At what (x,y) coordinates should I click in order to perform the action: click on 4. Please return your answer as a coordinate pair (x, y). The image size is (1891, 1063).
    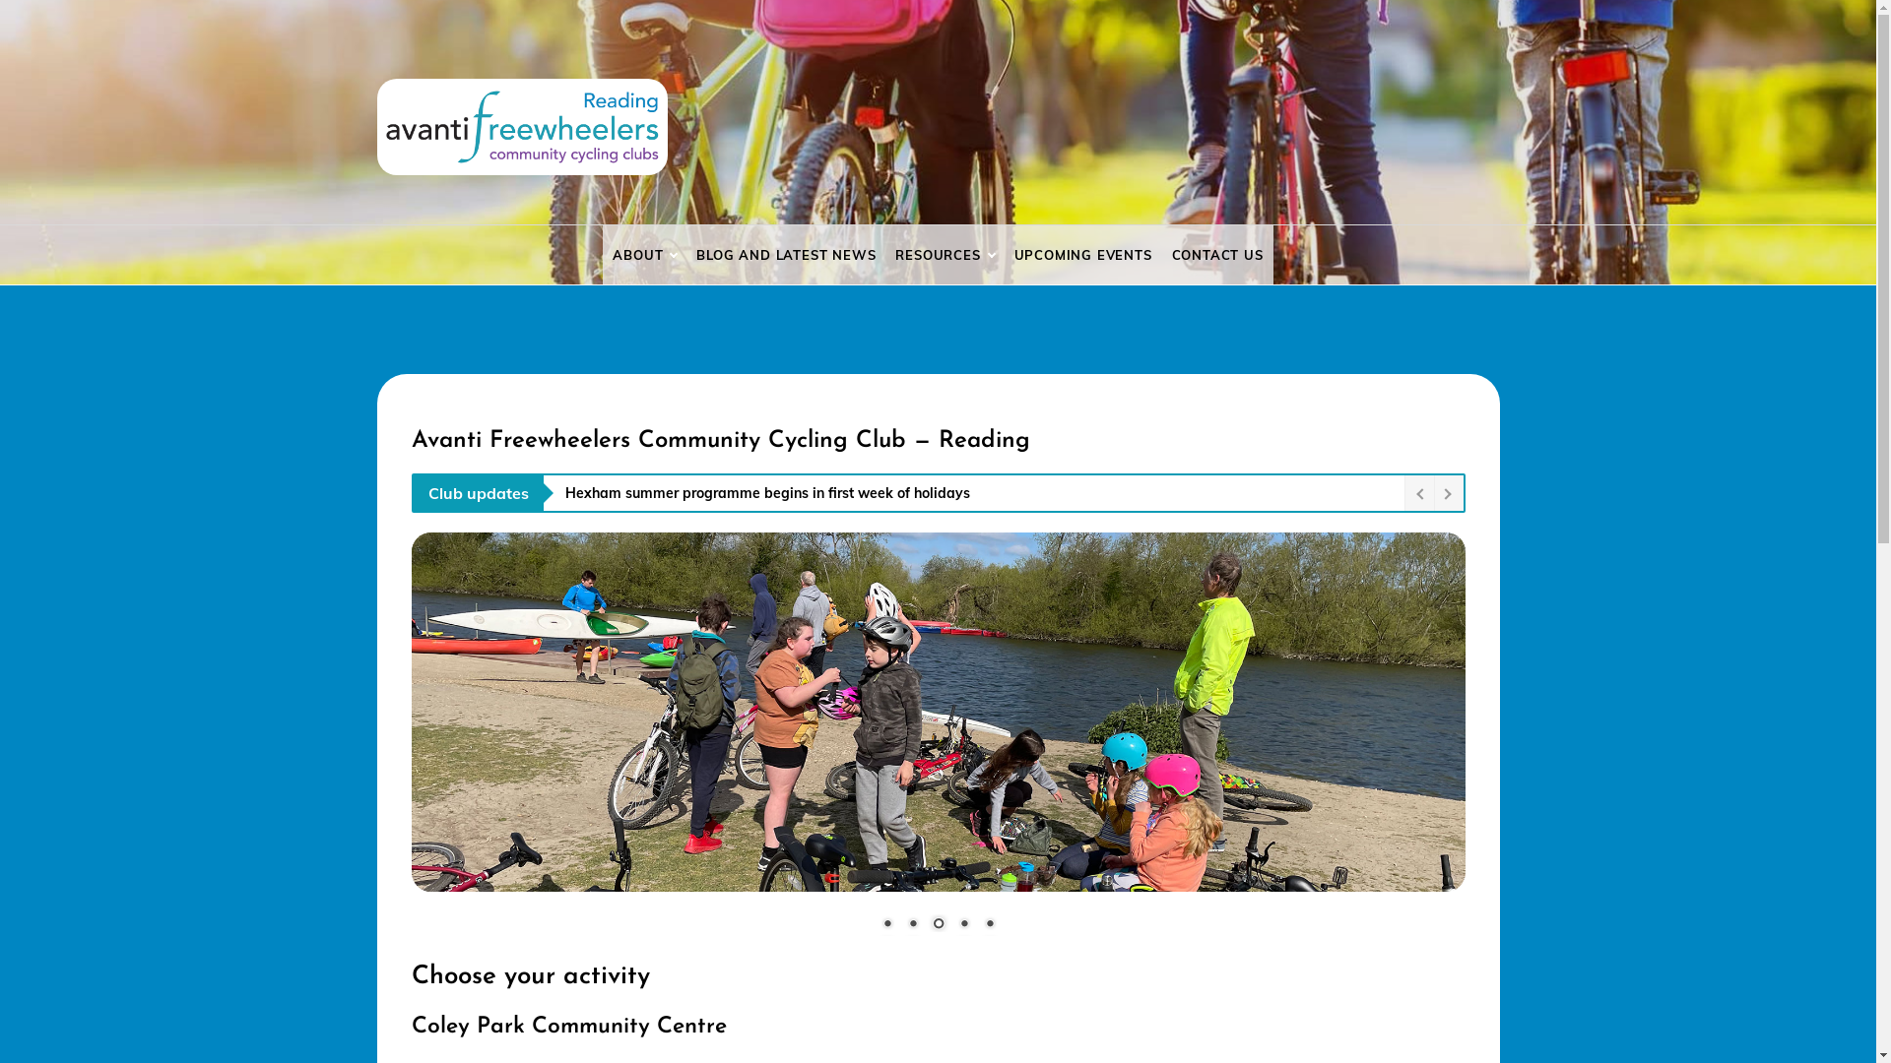
    Looking at the image, I should click on (964, 925).